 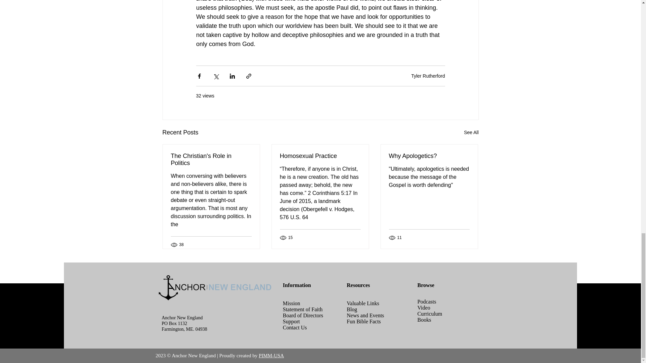 What do you see at coordinates (211, 159) in the screenshot?
I see `The Christian's Role in Politics` at bounding box center [211, 159].